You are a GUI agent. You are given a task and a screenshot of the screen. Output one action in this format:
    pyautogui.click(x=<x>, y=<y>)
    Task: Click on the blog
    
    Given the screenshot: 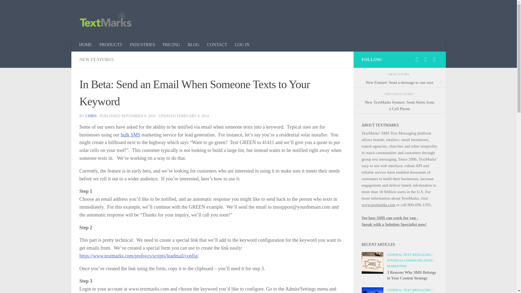 What is the action you would take?
    pyautogui.click(x=194, y=45)
    